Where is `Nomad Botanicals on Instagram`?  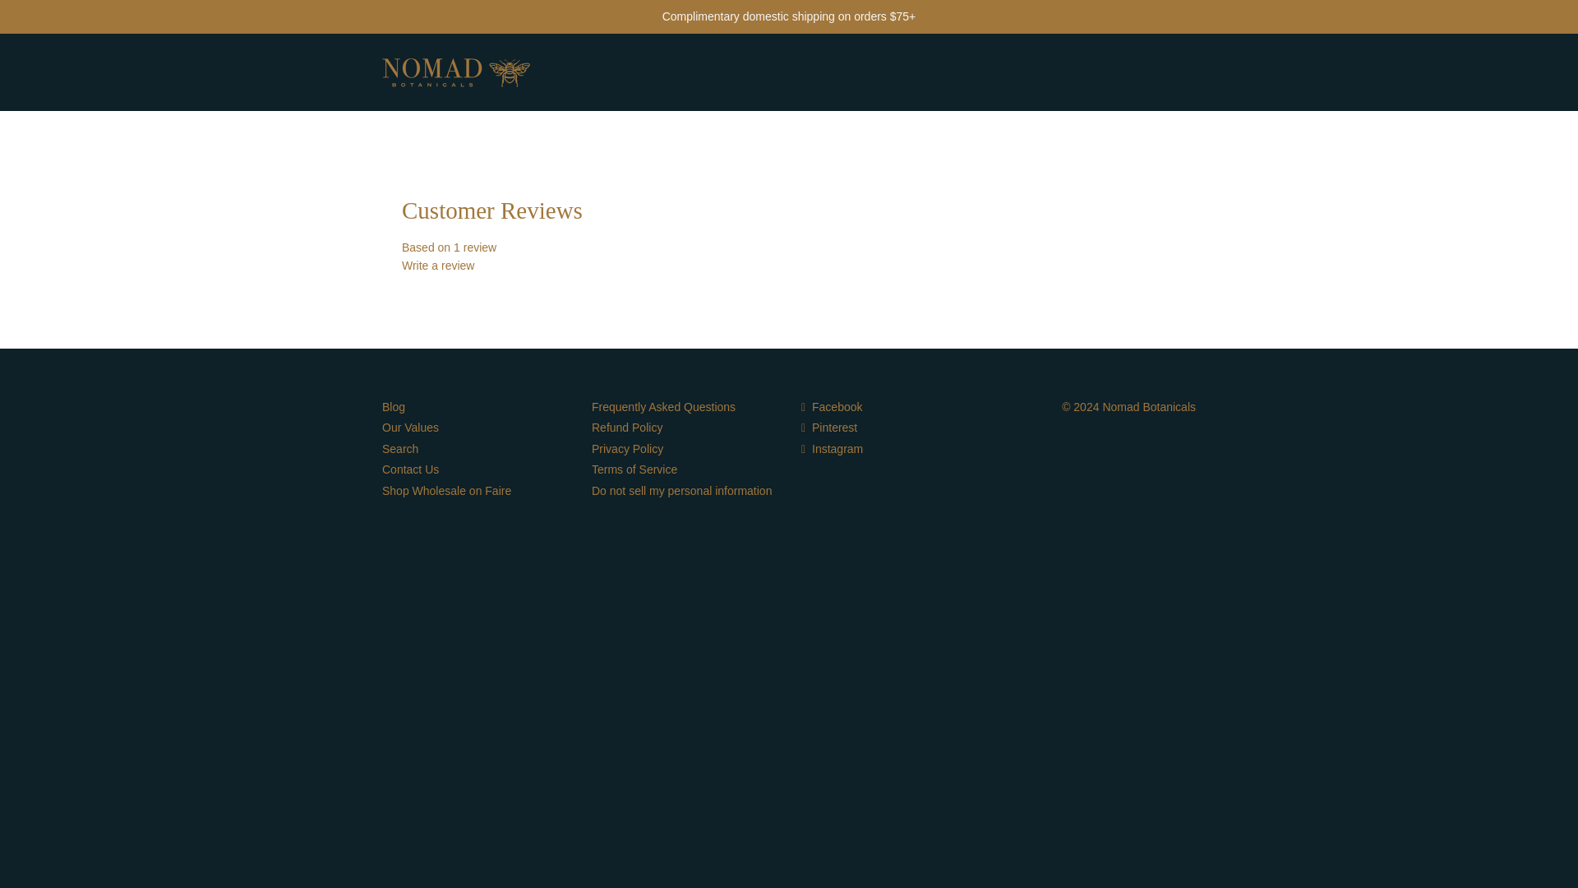 Nomad Botanicals on Instagram is located at coordinates (832, 449).